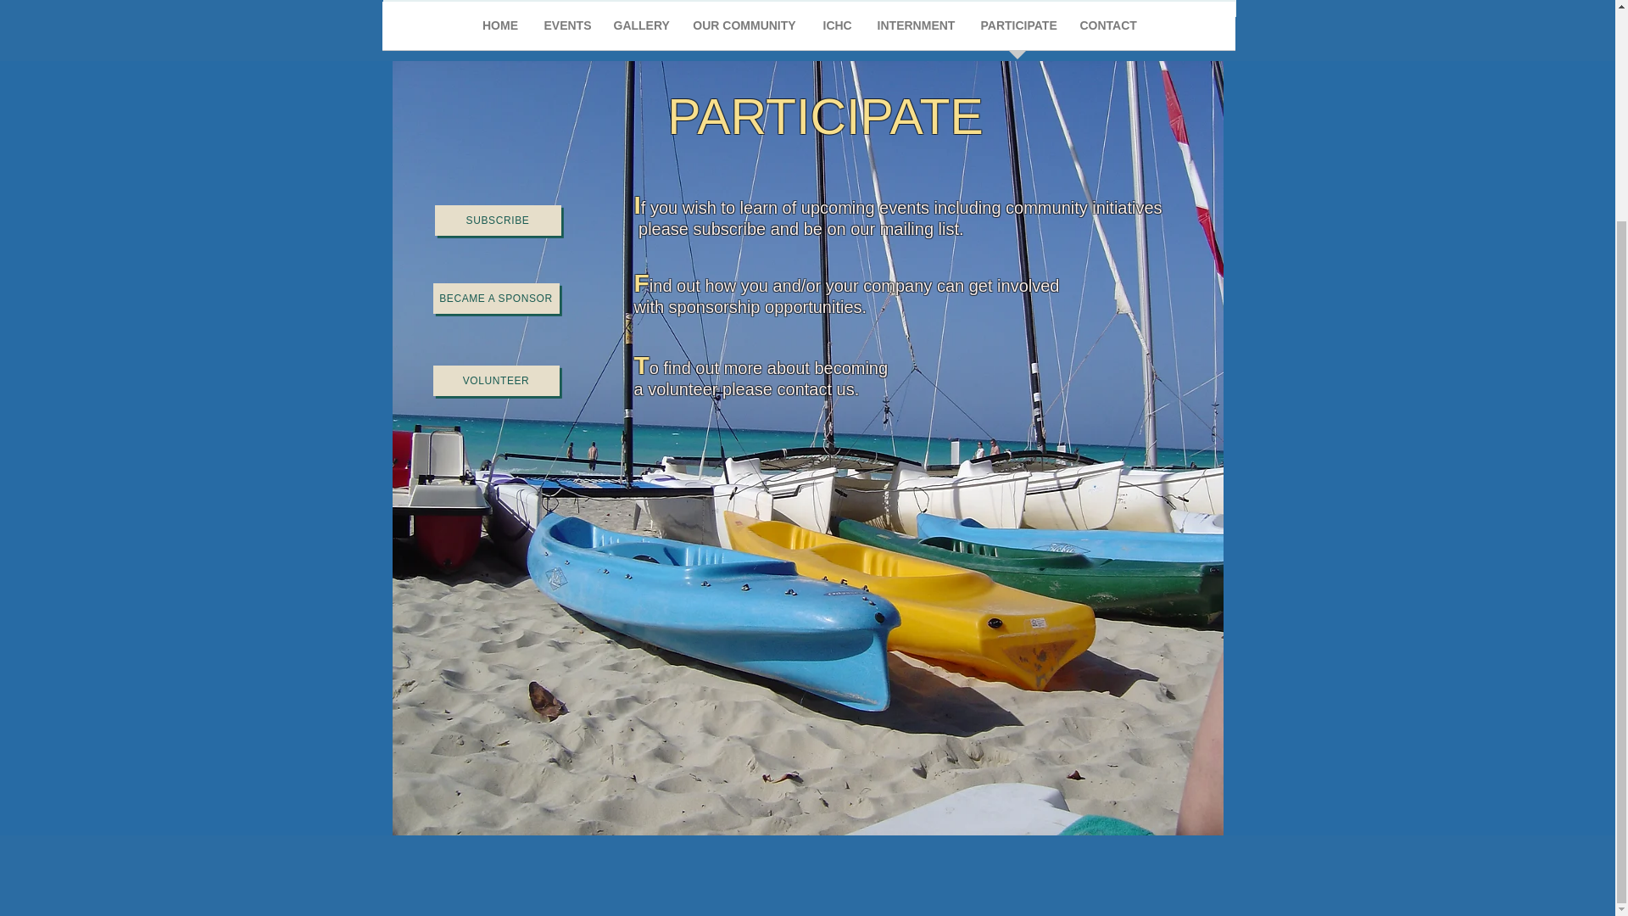 The height and width of the screenshot is (916, 1628). Describe the element at coordinates (500, 31) in the screenshot. I see `HOME` at that location.